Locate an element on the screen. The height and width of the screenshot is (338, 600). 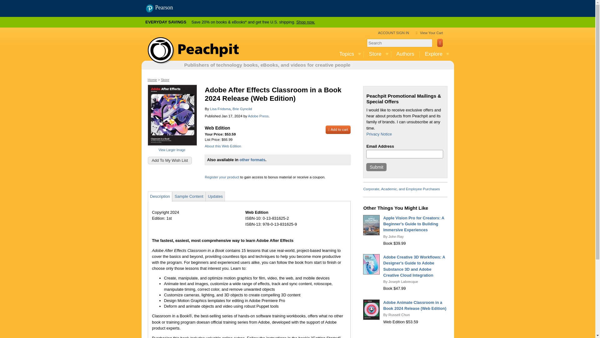
Adobe Press is located at coordinates (258, 116).